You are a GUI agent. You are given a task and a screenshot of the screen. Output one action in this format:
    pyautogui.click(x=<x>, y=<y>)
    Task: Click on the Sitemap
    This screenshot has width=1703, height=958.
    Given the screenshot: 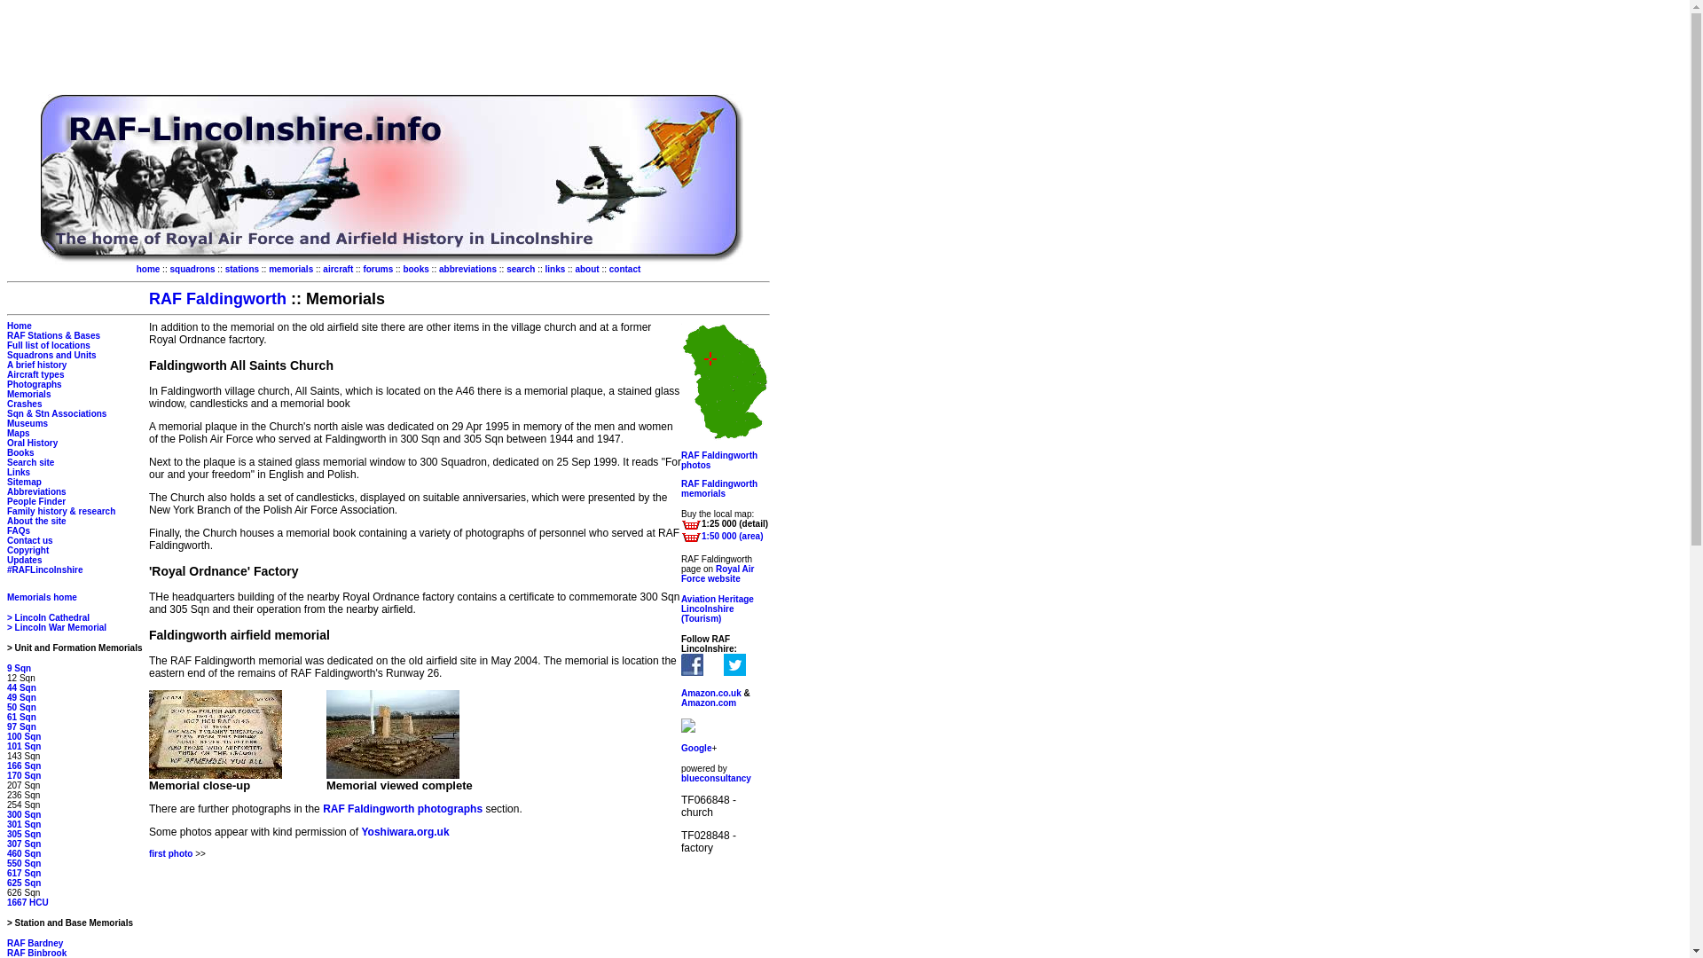 What is the action you would take?
    pyautogui.click(x=23, y=481)
    